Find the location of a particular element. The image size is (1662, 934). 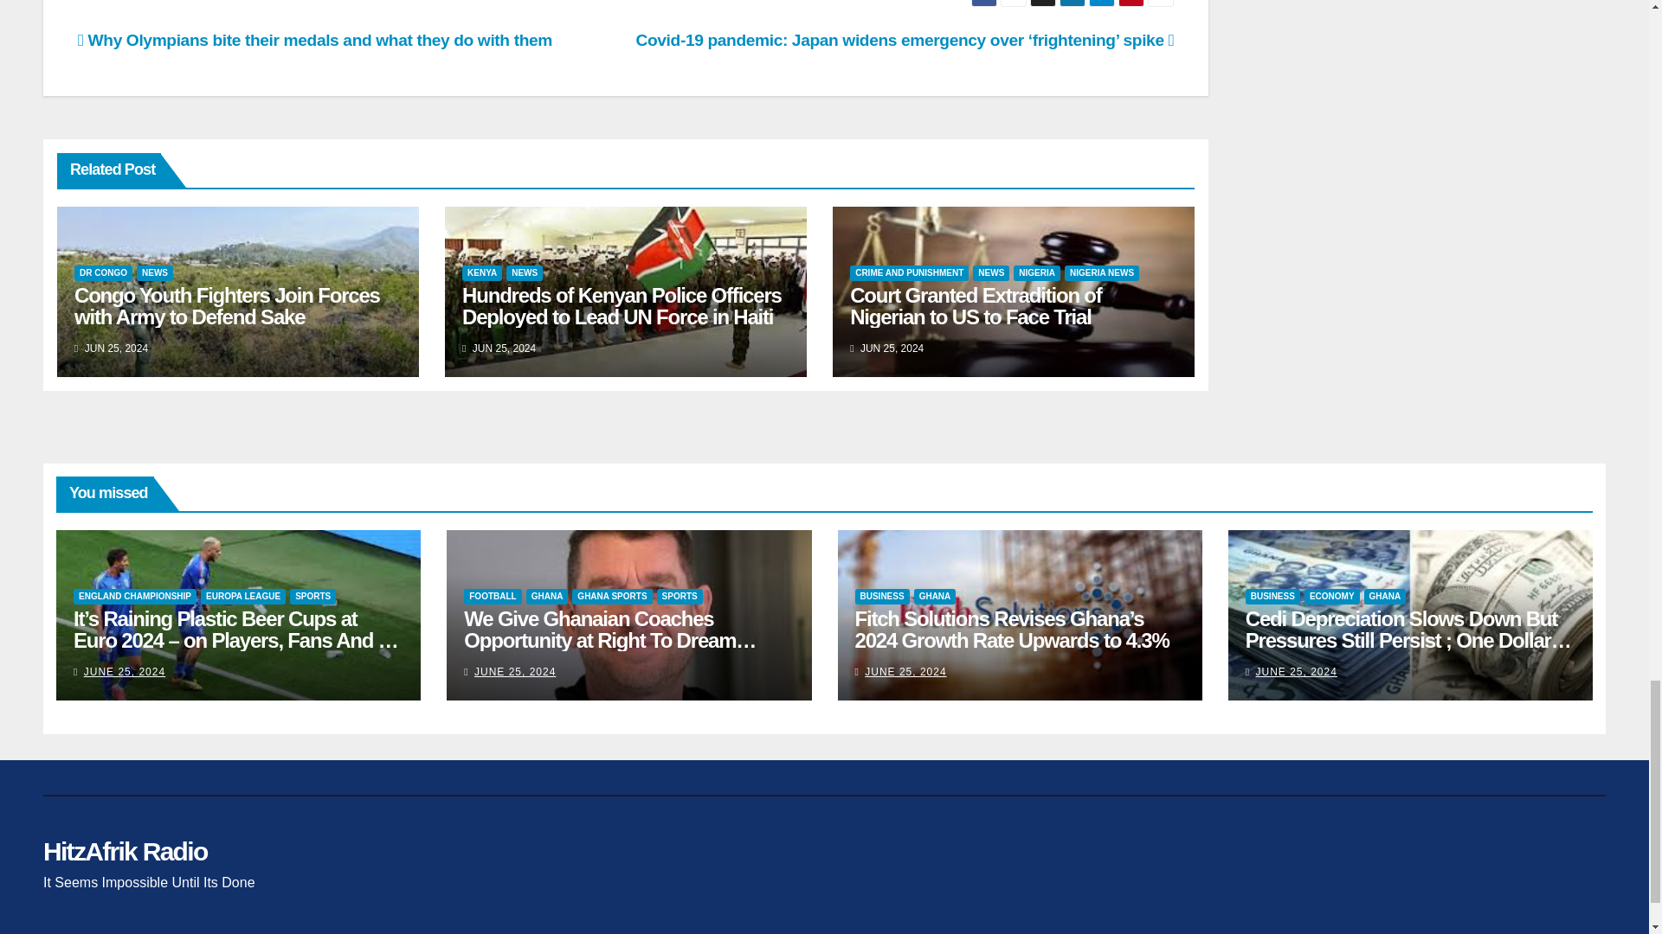

NEWS is located at coordinates (154, 273).